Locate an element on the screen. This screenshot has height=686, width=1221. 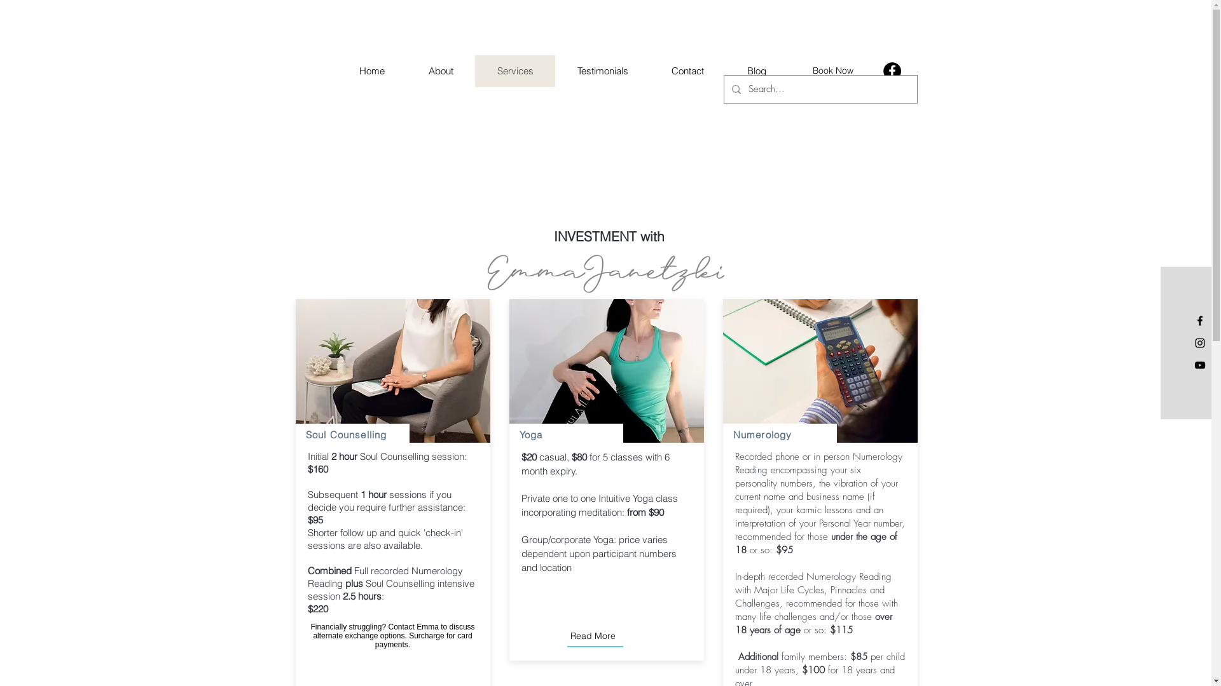
Book Now is located at coordinates (832, 71).